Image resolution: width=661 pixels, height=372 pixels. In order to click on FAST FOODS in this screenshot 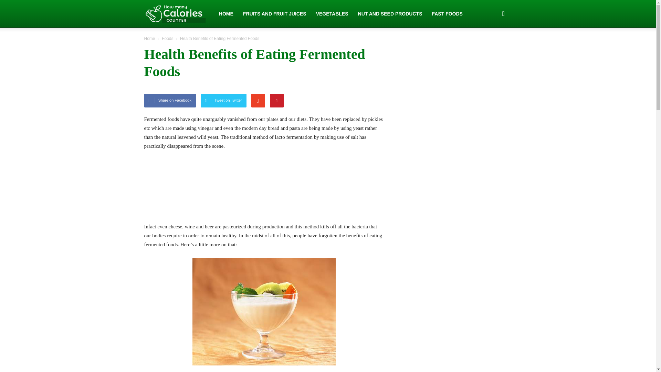, I will do `click(447, 14)`.